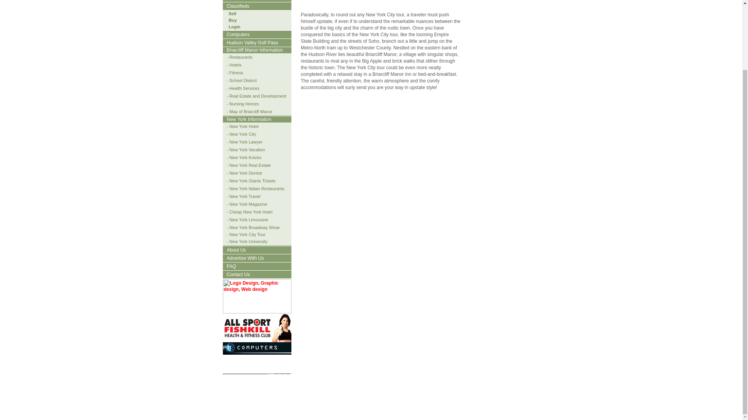 The image size is (748, 420). I want to click on - Restaurants, so click(238, 57).